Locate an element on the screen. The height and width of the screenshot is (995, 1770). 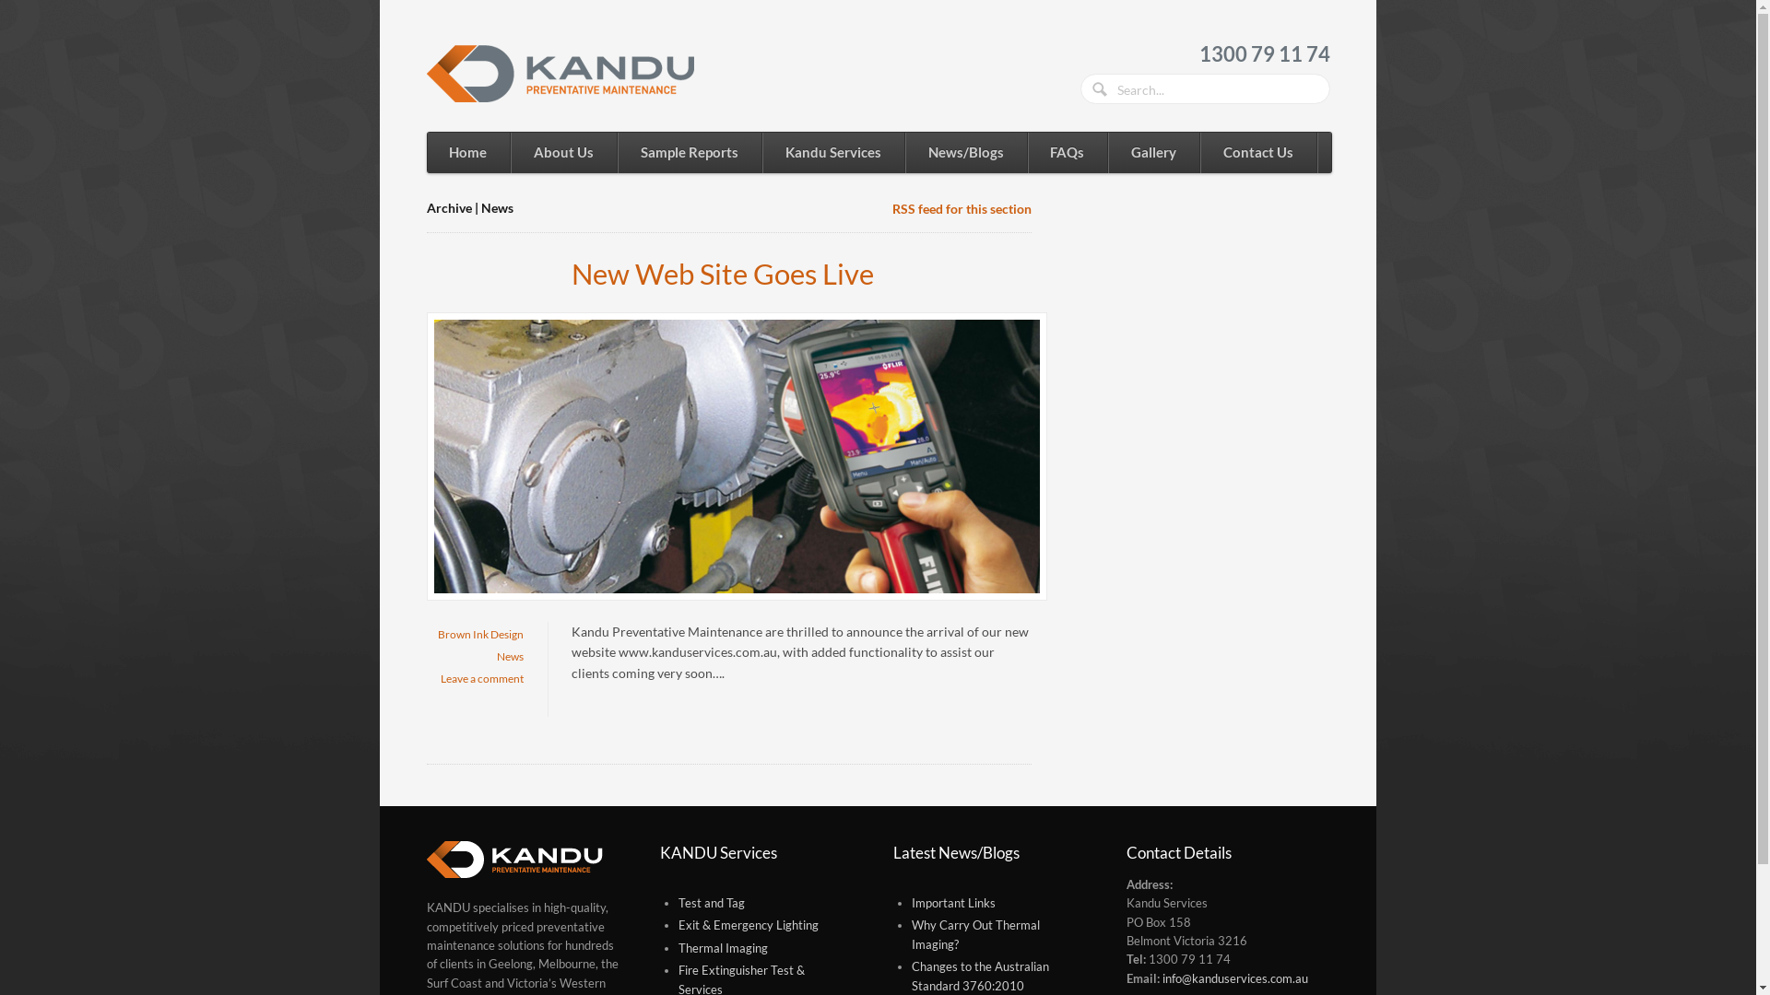
Important Links is located at coordinates (953, 903).